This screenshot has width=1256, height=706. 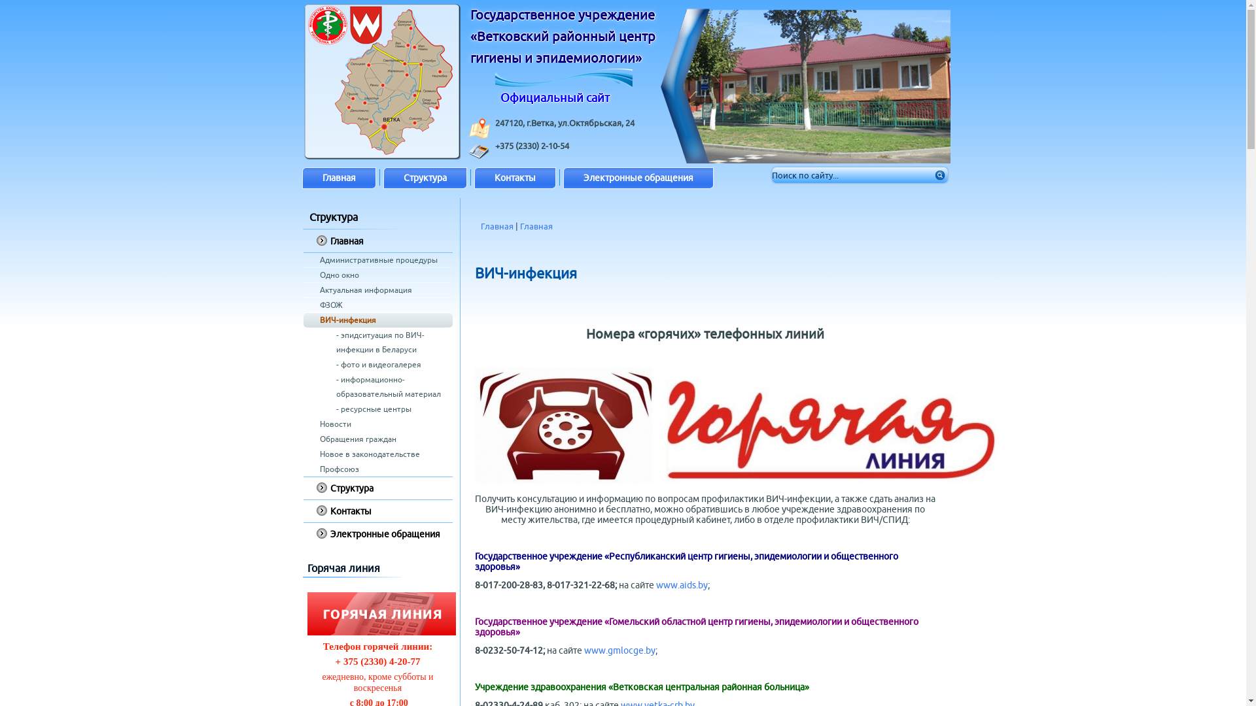 I want to click on www.aids.by, so click(x=682, y=585).